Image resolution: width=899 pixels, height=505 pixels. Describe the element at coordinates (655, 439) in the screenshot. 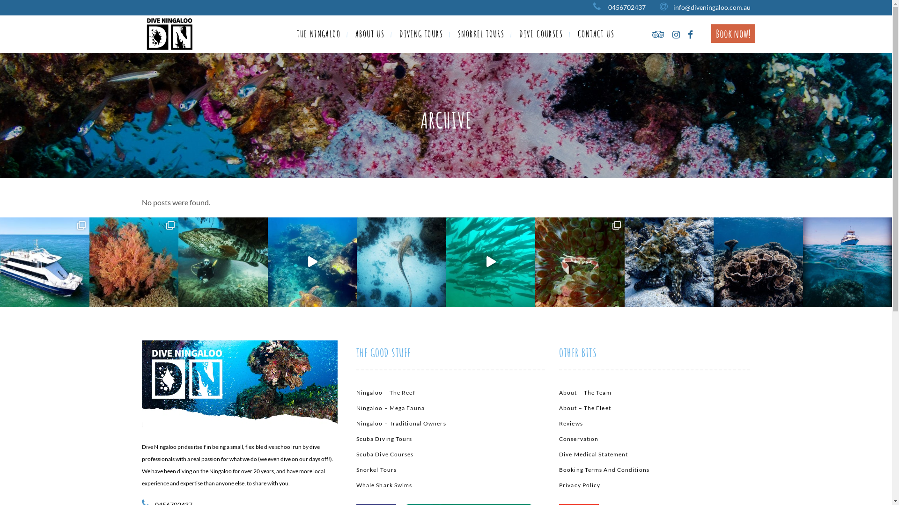

I see `Conservation` at that location.